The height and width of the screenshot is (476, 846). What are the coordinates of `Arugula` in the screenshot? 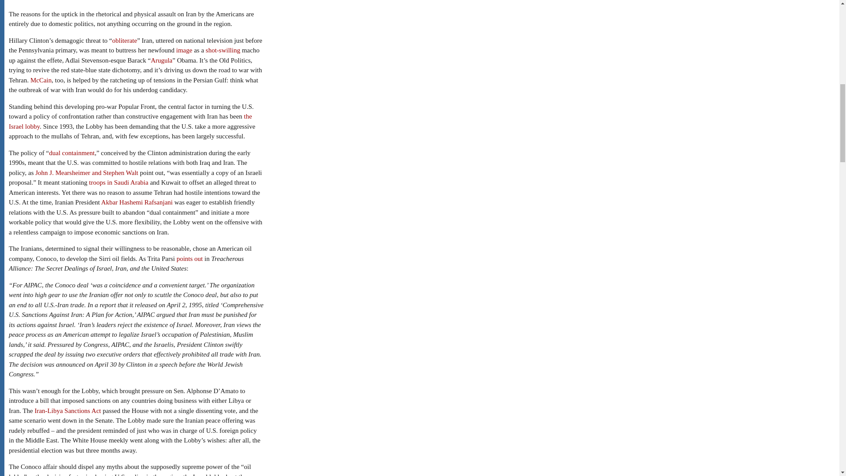 It's located at (161, 60).